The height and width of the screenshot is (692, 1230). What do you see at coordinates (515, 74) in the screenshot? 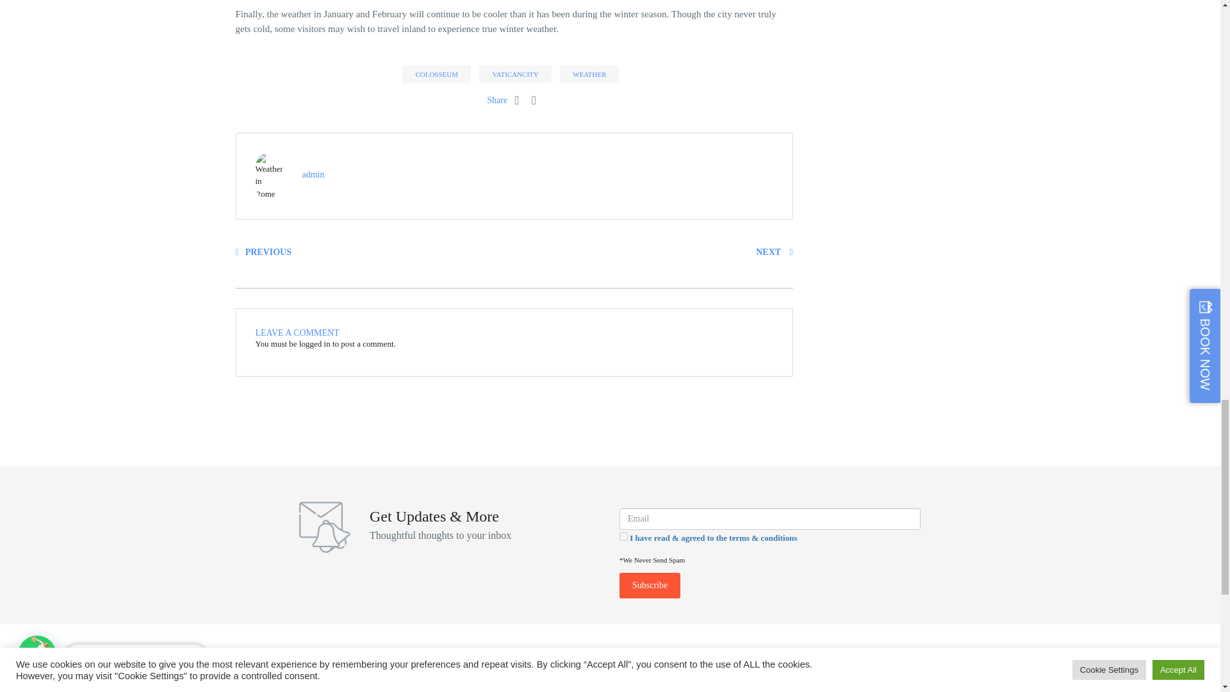
I see `VATICANCITY` at bounding box center [515, 74].